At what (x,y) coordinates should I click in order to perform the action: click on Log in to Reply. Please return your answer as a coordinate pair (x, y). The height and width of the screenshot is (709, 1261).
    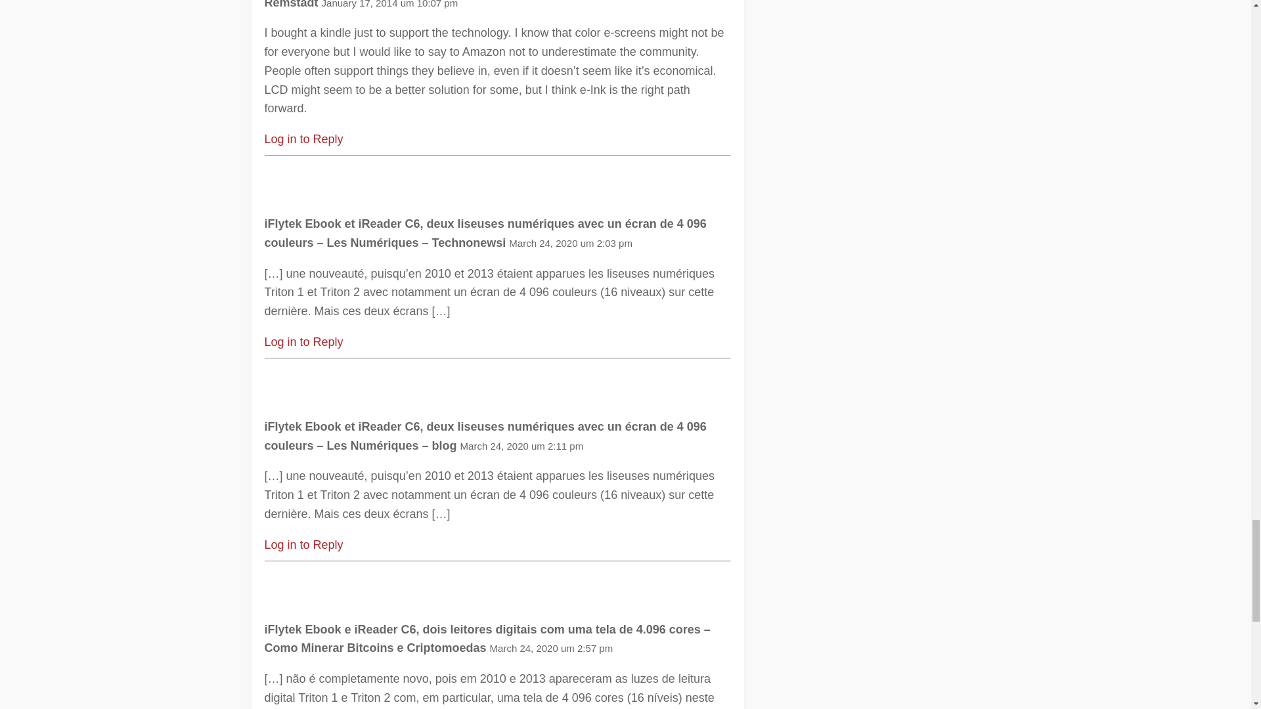
    Looking at the image, I should click on (303, 545).